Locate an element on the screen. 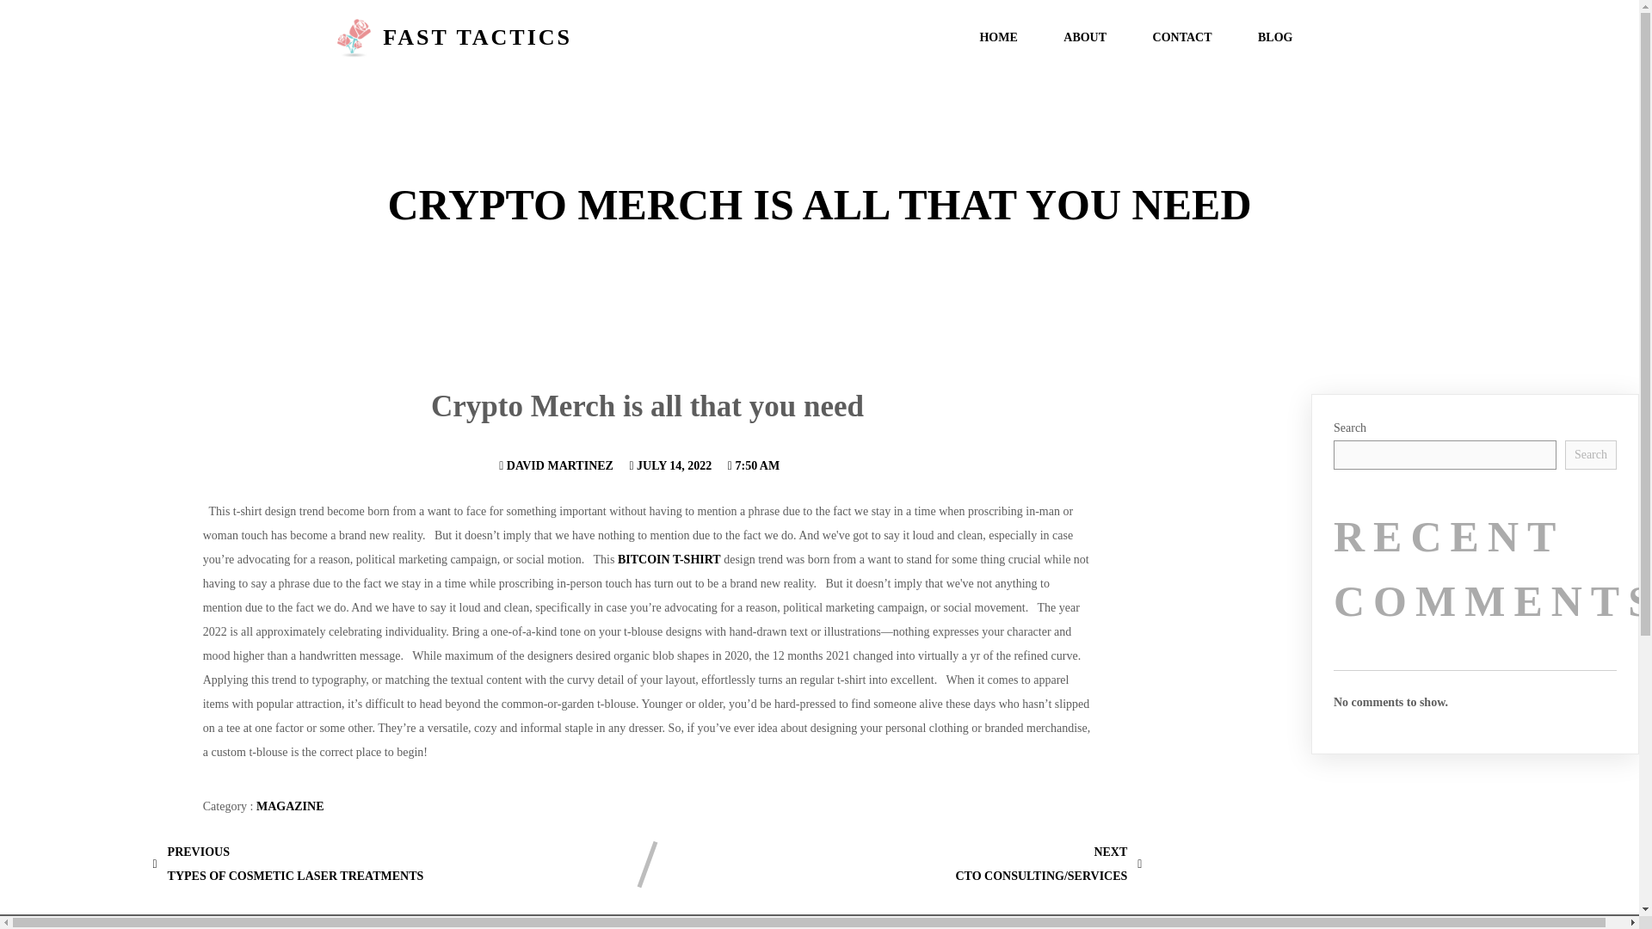 This screenshot has width=1652, height=929. DAVID MARTINEZ is located at coordinates (556, 464).